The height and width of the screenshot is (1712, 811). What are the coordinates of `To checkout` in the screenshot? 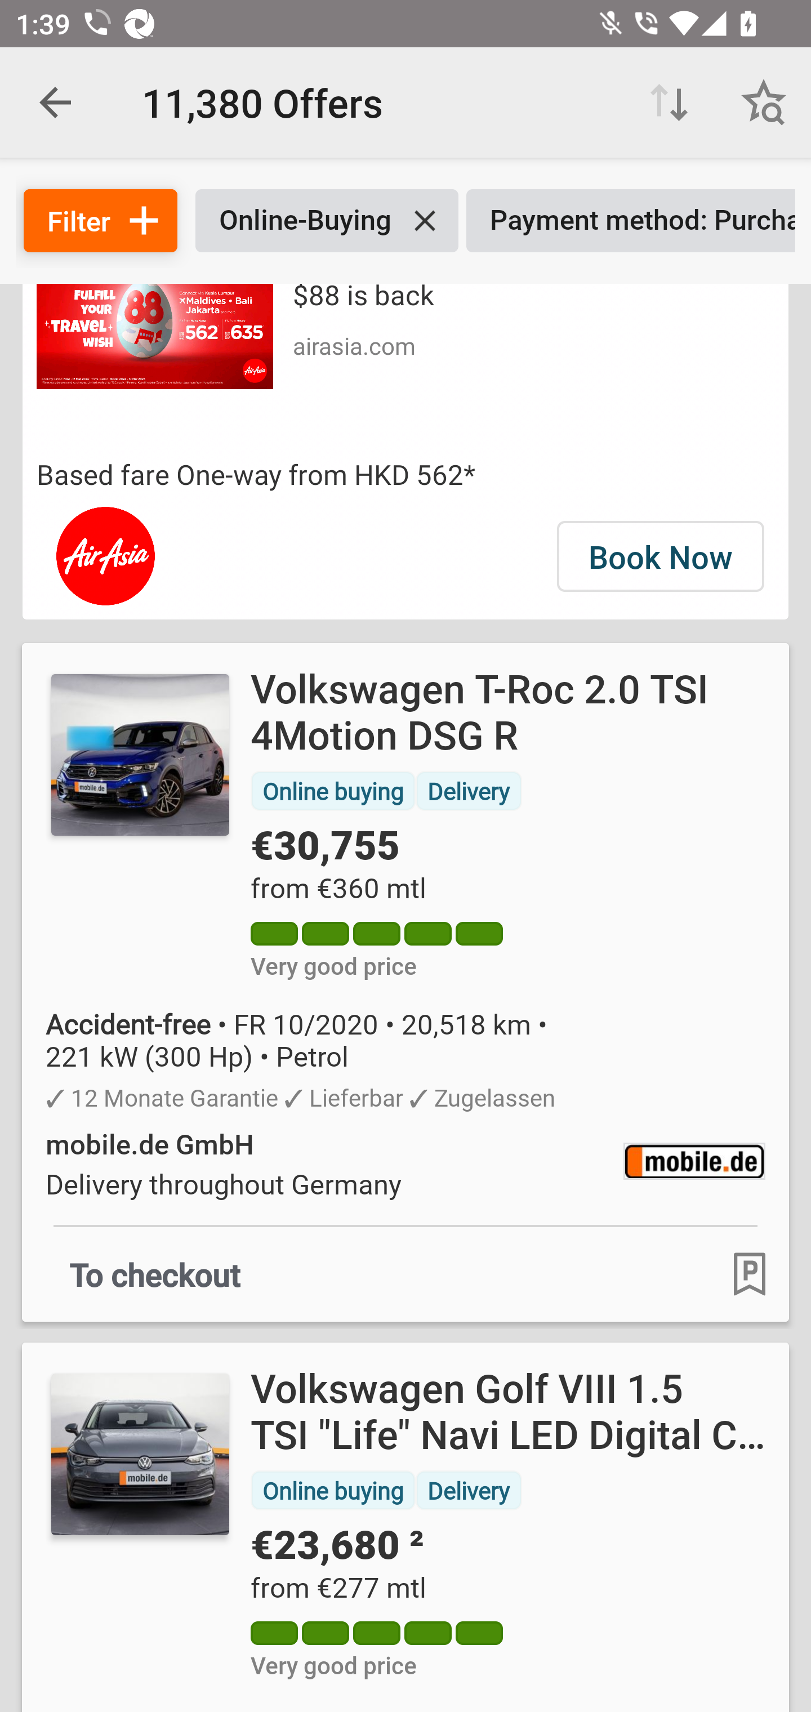 It's located at (155, 1273).